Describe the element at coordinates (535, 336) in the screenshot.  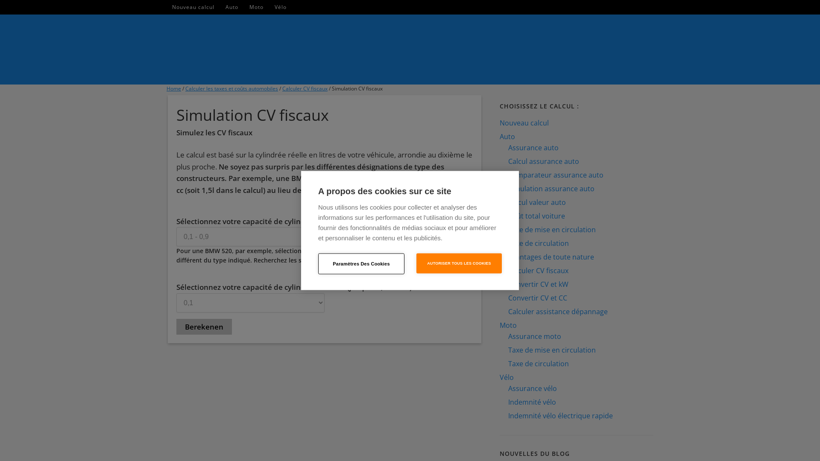
I see `Assurance moto` at that location.